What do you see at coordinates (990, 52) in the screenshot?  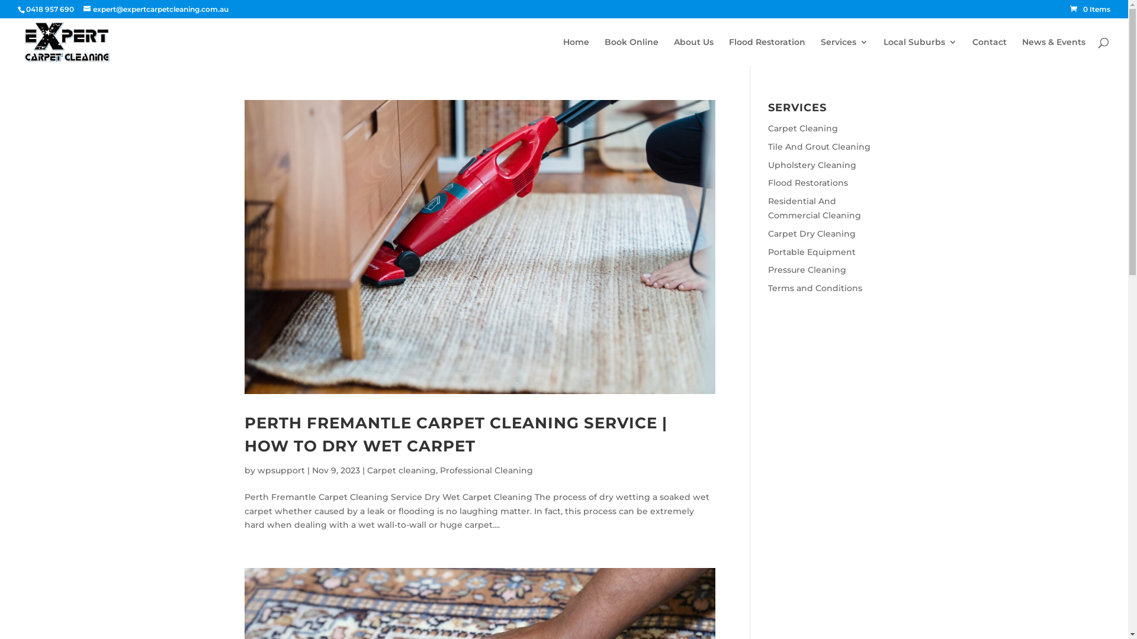 I see `Contact` at bounding box center [990, 52].